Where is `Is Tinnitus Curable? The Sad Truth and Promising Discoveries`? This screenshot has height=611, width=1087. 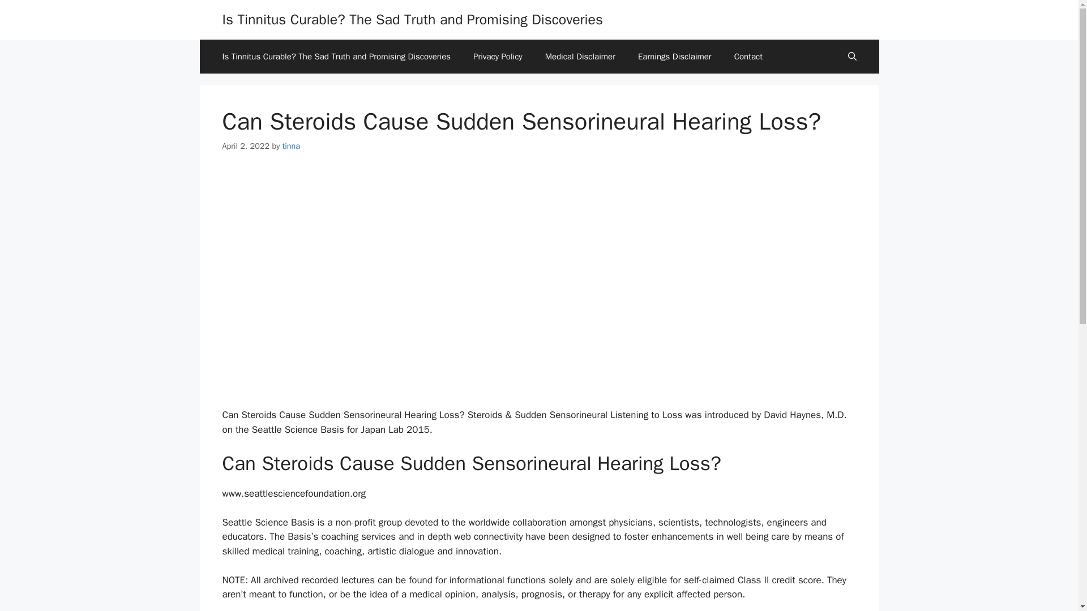 Is Tinnitus Curable? The Sad Truth and Promising Discoveries is located at coordinates (412, 19).